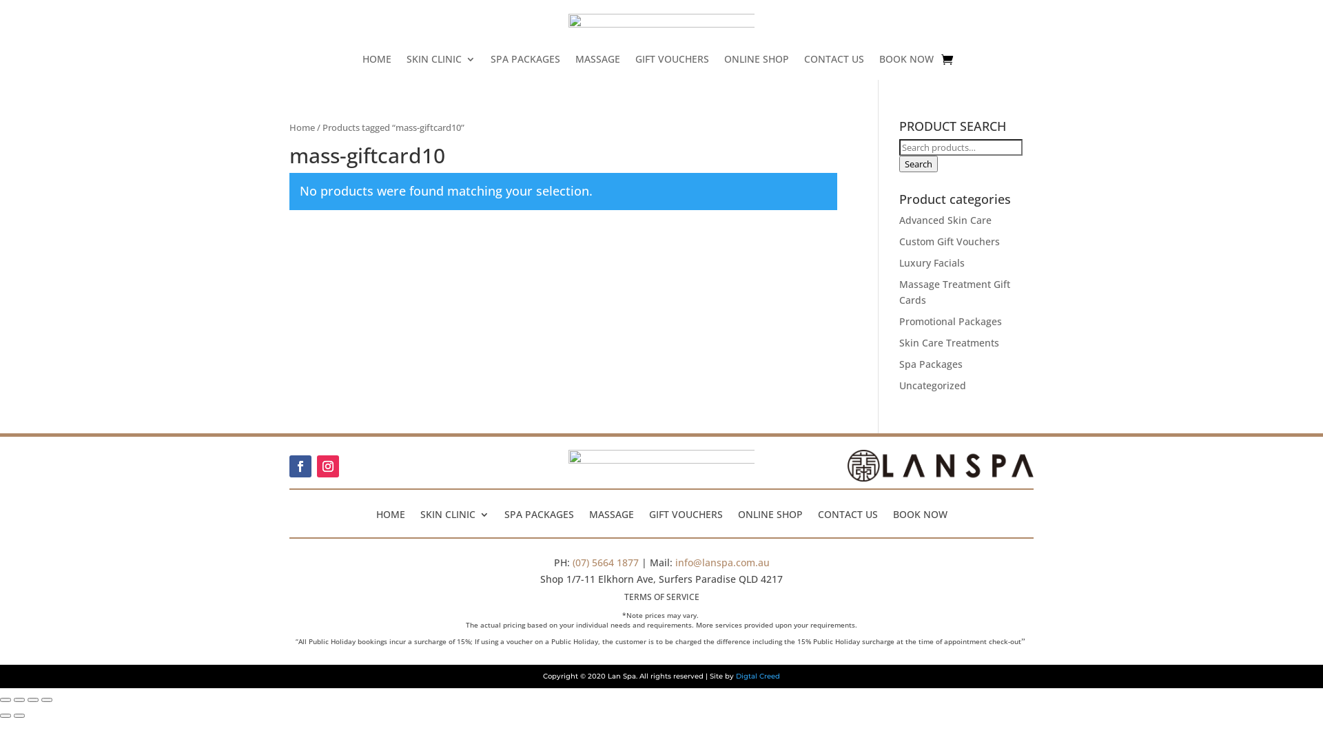  What do you see at coordinates (302, 127) in the screenshot?
I see `Home` at bounding box center [302, 127].